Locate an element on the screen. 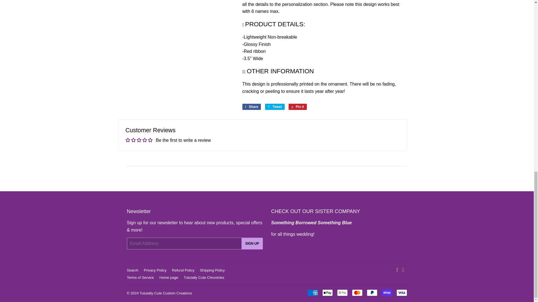 The image size is (538, 302). PayPal is located at coordinates (372, 292).